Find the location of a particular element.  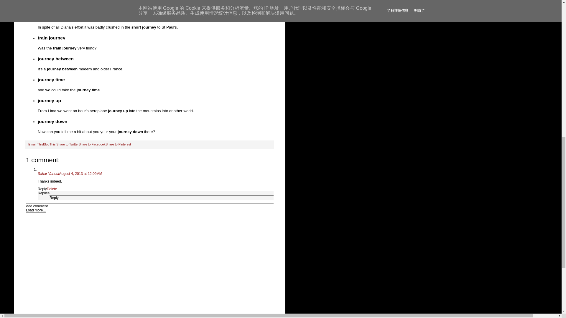

Sahar Vahedi is located at coordinates (48, 174).